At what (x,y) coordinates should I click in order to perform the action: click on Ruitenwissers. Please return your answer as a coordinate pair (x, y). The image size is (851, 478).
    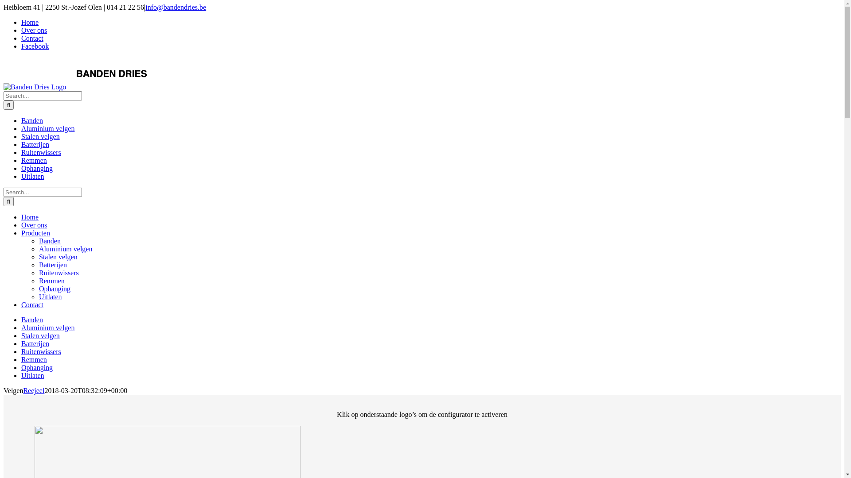
    Looking at the image, I should click on (41, 351).